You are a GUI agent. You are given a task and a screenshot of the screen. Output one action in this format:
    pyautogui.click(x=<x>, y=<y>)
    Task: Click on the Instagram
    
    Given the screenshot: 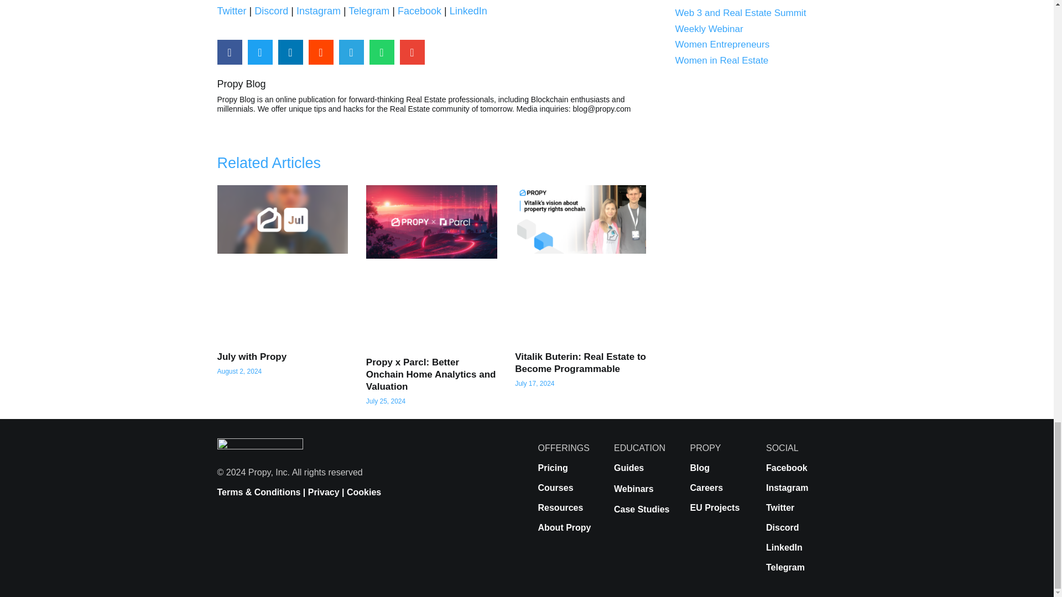 What is the action you would take?
    pyautogui.click(x=319, y=11)
    